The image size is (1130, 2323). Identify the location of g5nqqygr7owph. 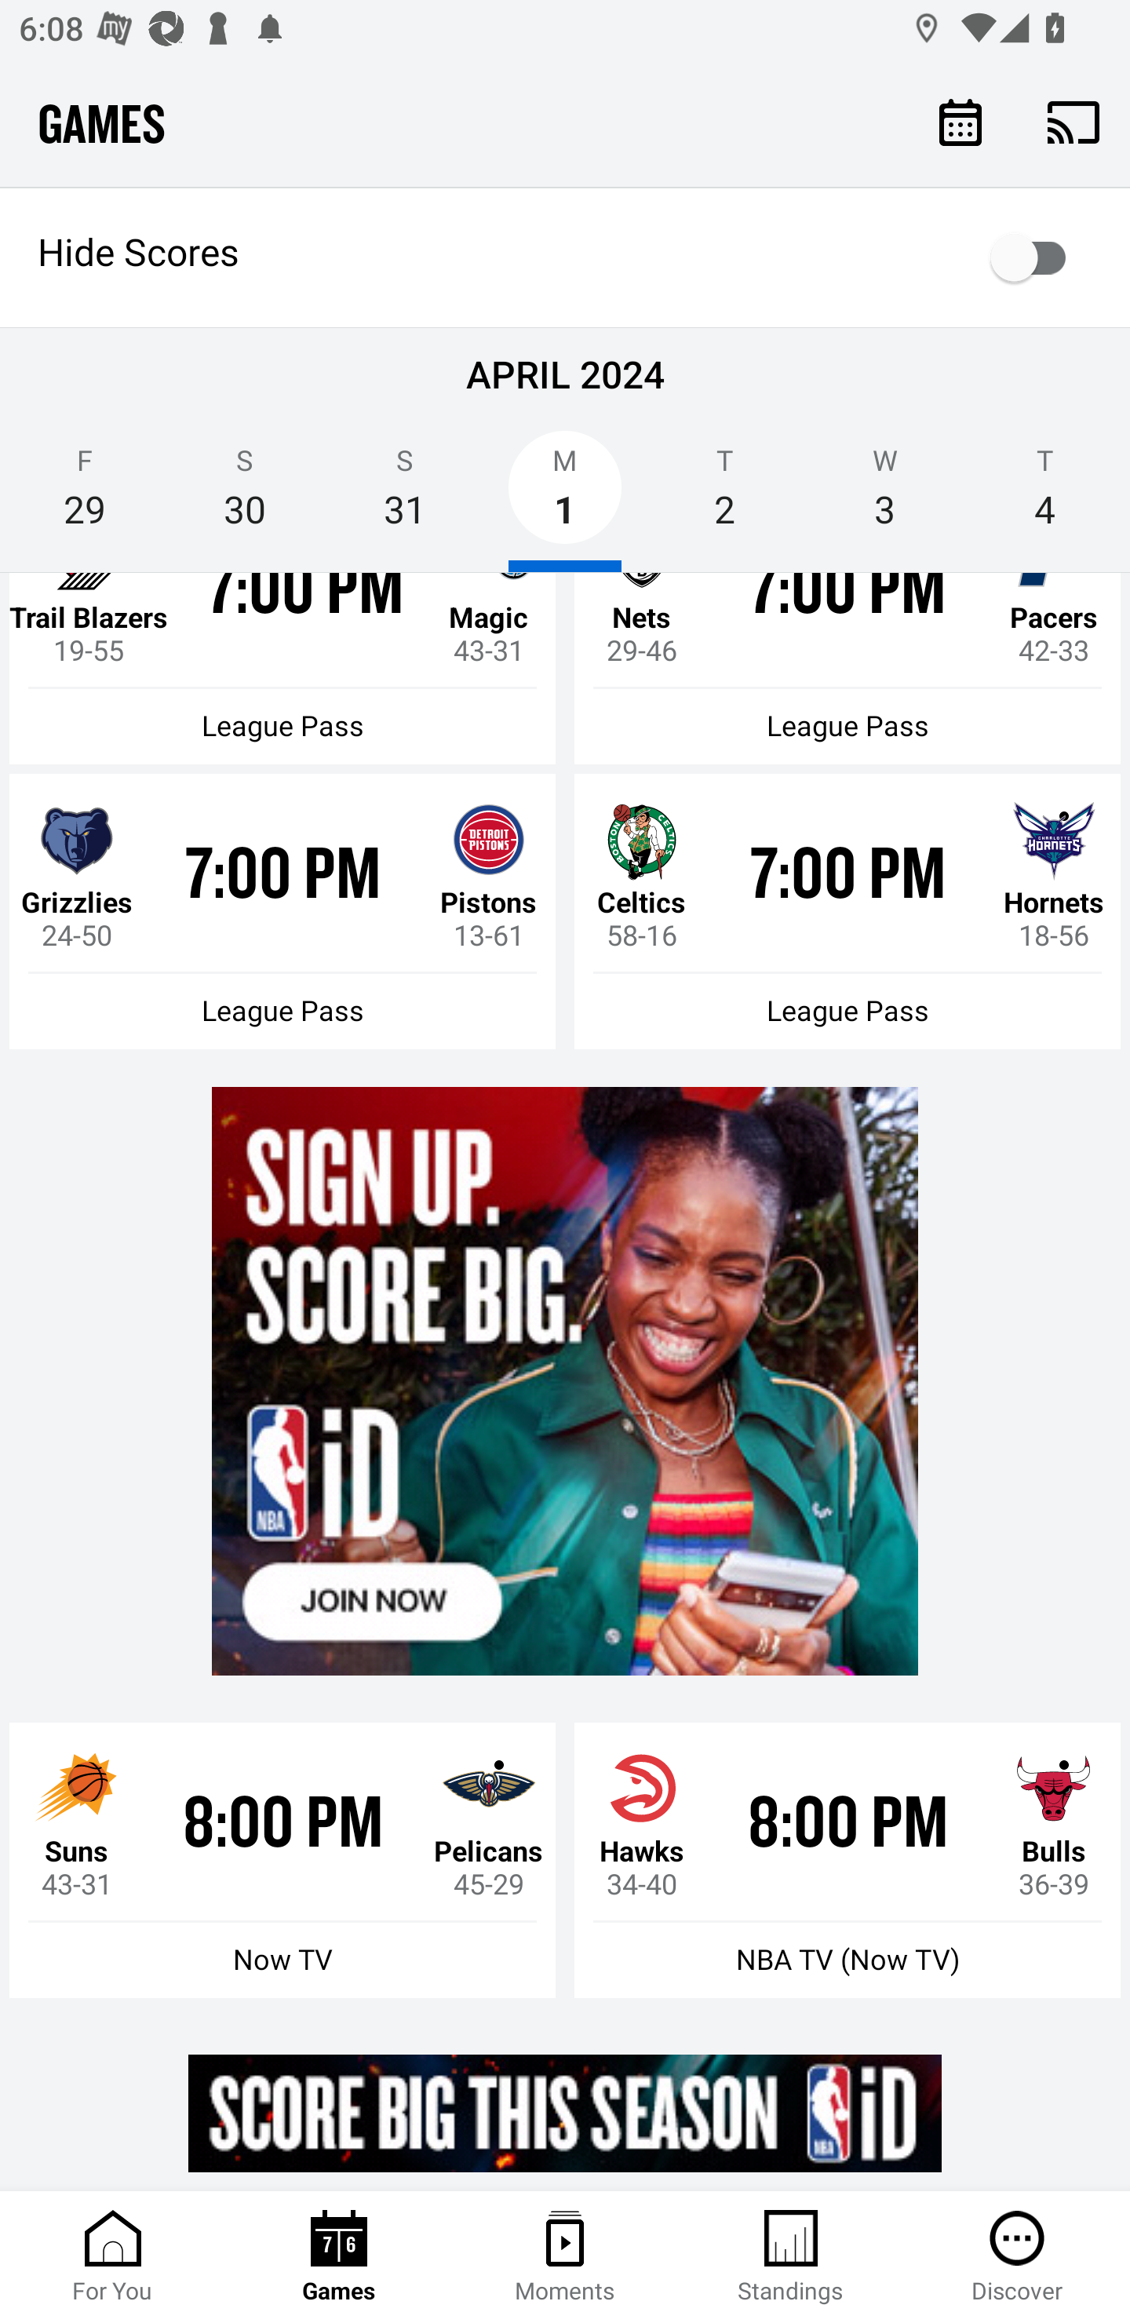
(565, 1381).